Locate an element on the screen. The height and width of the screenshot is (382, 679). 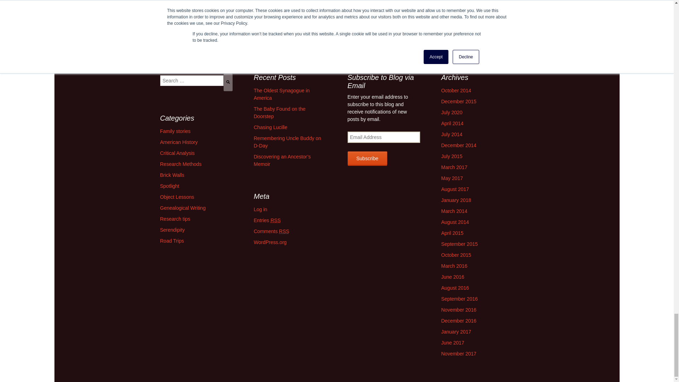
Really Simple Syndication is located at coordinates (284, 231).